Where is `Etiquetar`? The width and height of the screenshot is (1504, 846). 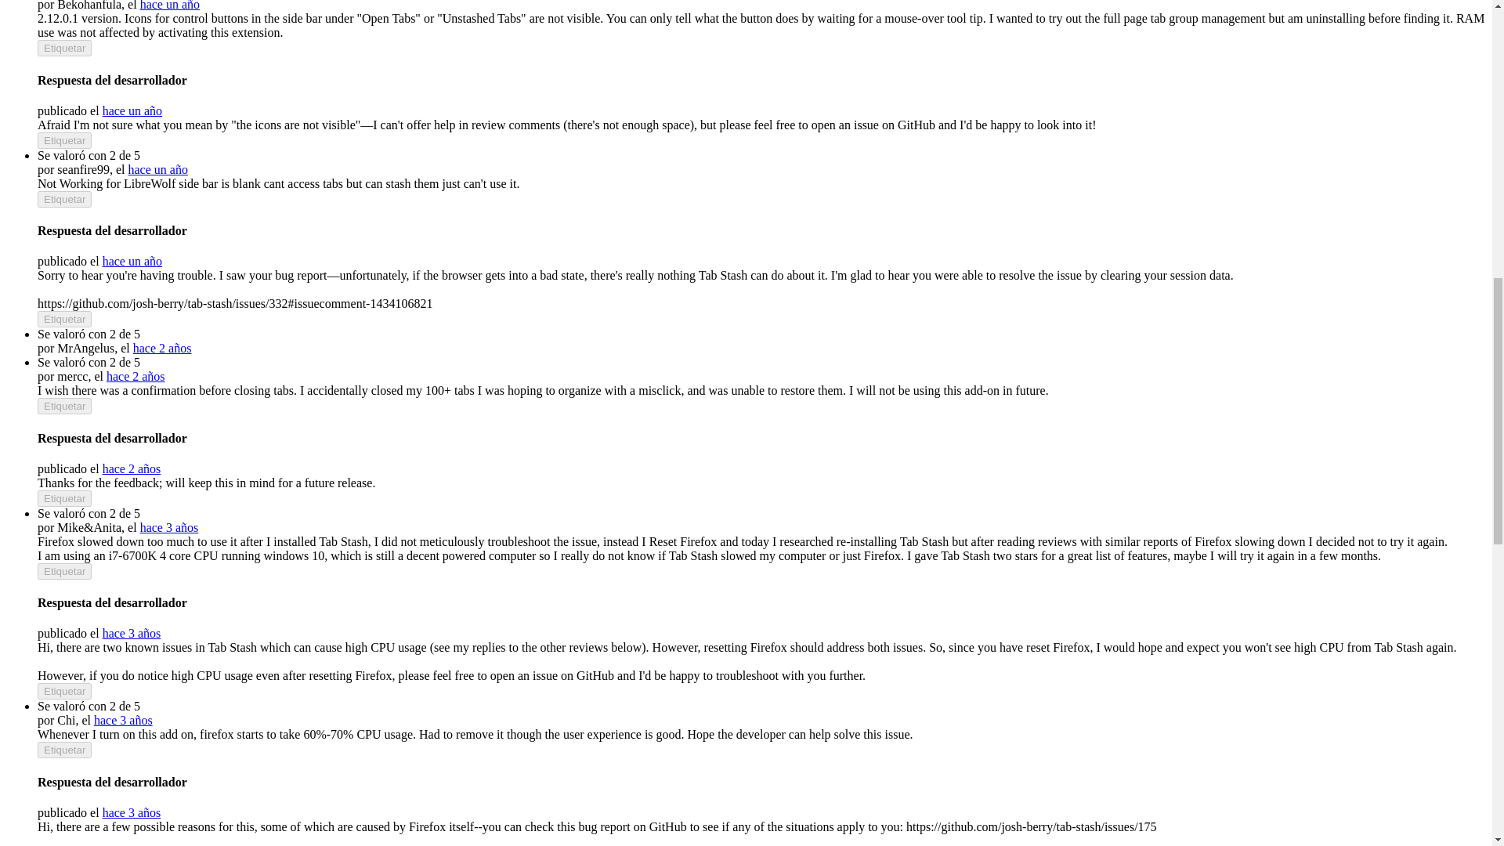 Etiquetar is located at coordinates (64, 498).